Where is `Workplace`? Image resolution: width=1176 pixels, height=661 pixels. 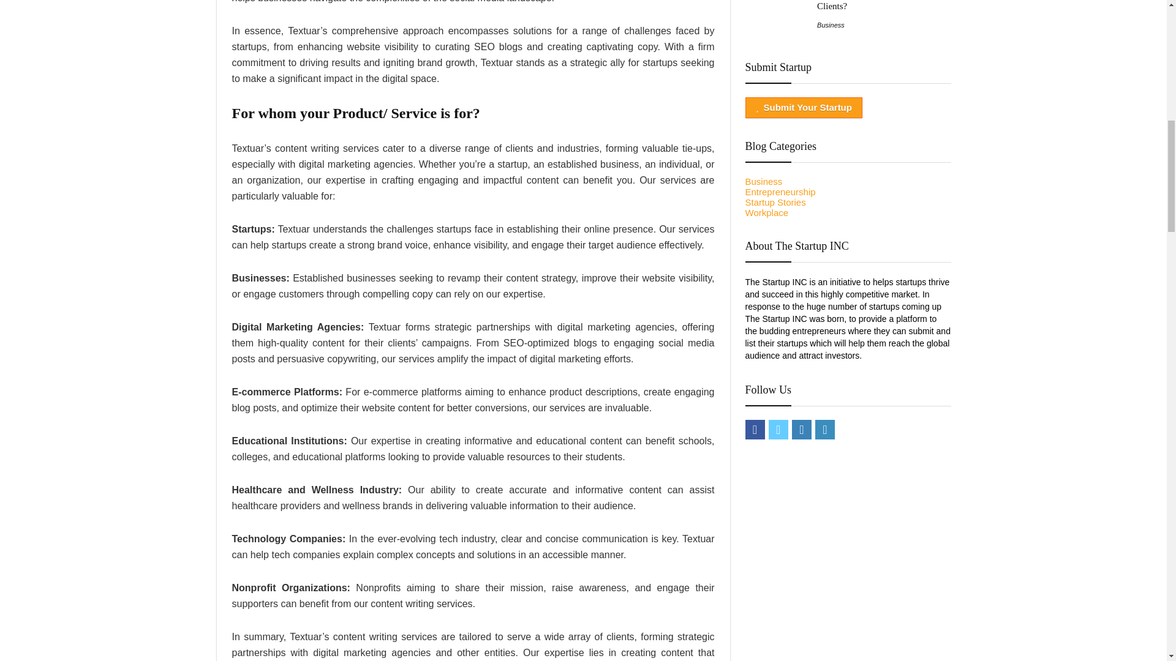 Workplace is located at coordinates (766, 213).